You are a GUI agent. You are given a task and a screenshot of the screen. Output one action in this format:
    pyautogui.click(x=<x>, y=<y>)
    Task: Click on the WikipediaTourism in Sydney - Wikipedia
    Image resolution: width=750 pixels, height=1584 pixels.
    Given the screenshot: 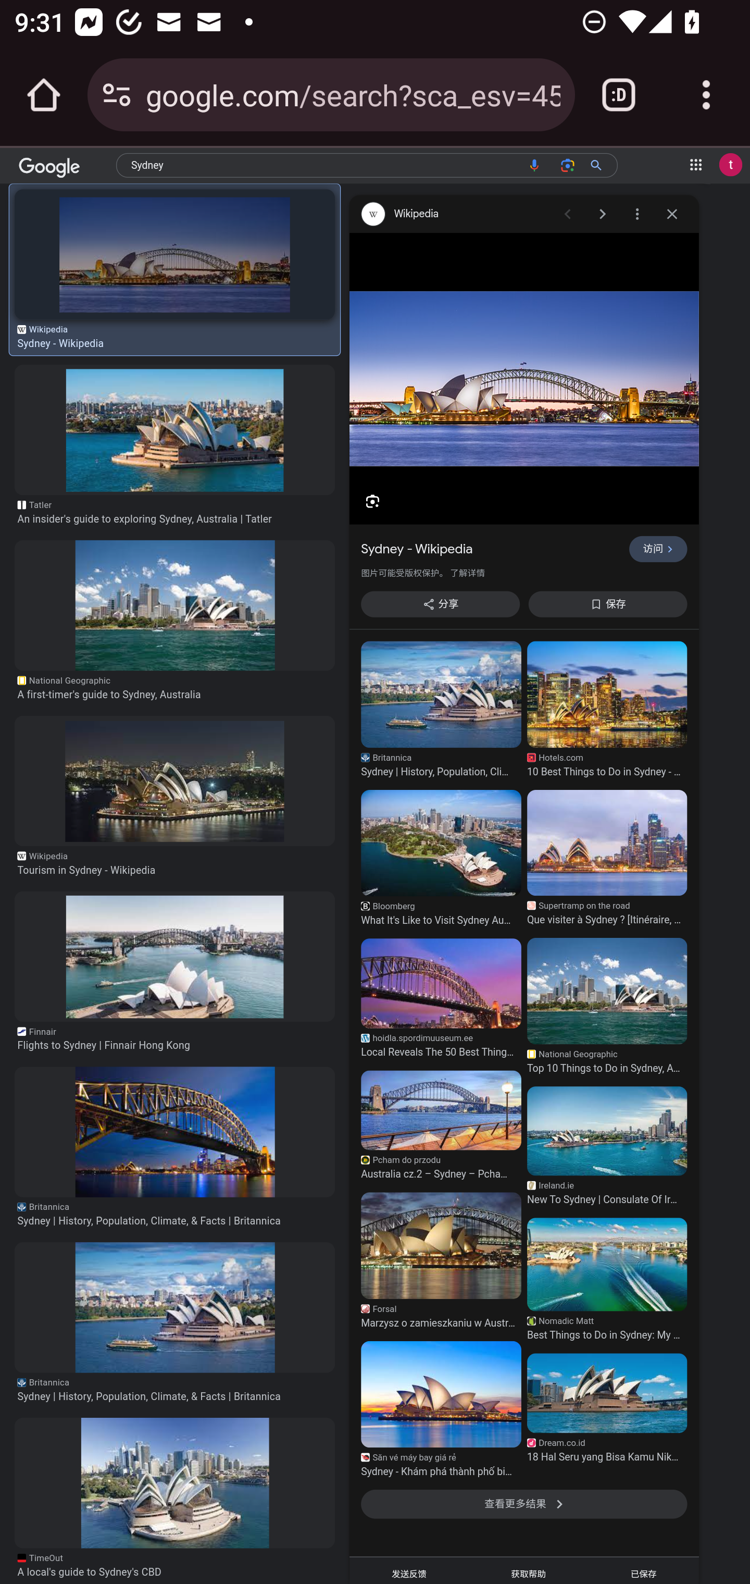 What is the action you would take?
    pyautogui.click(x=174, y=864)
    